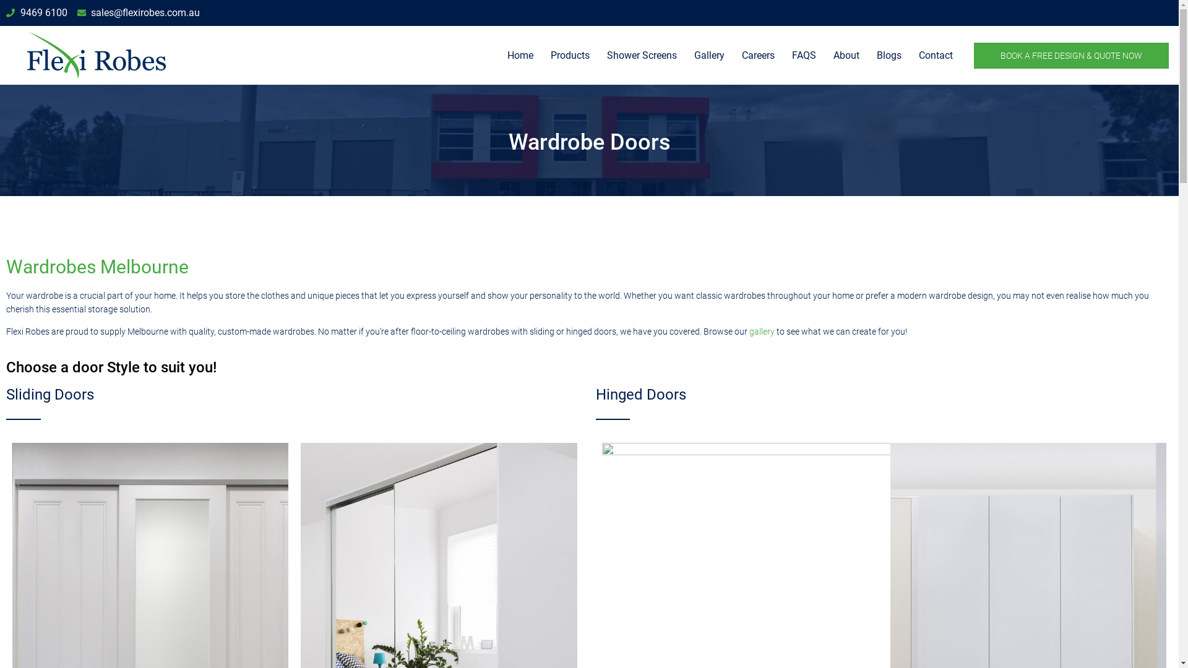 The image size is (1188, 668). I want to click on FAQS, so click(804, 56).